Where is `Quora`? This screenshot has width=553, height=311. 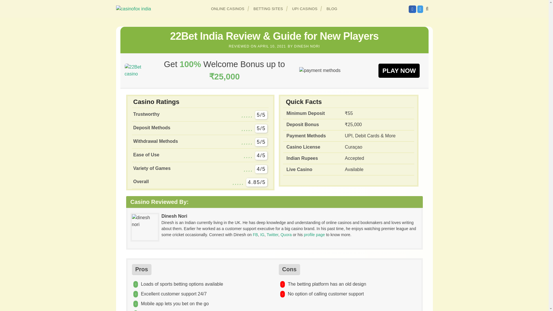
Quora is located at coordinates (286, 234).